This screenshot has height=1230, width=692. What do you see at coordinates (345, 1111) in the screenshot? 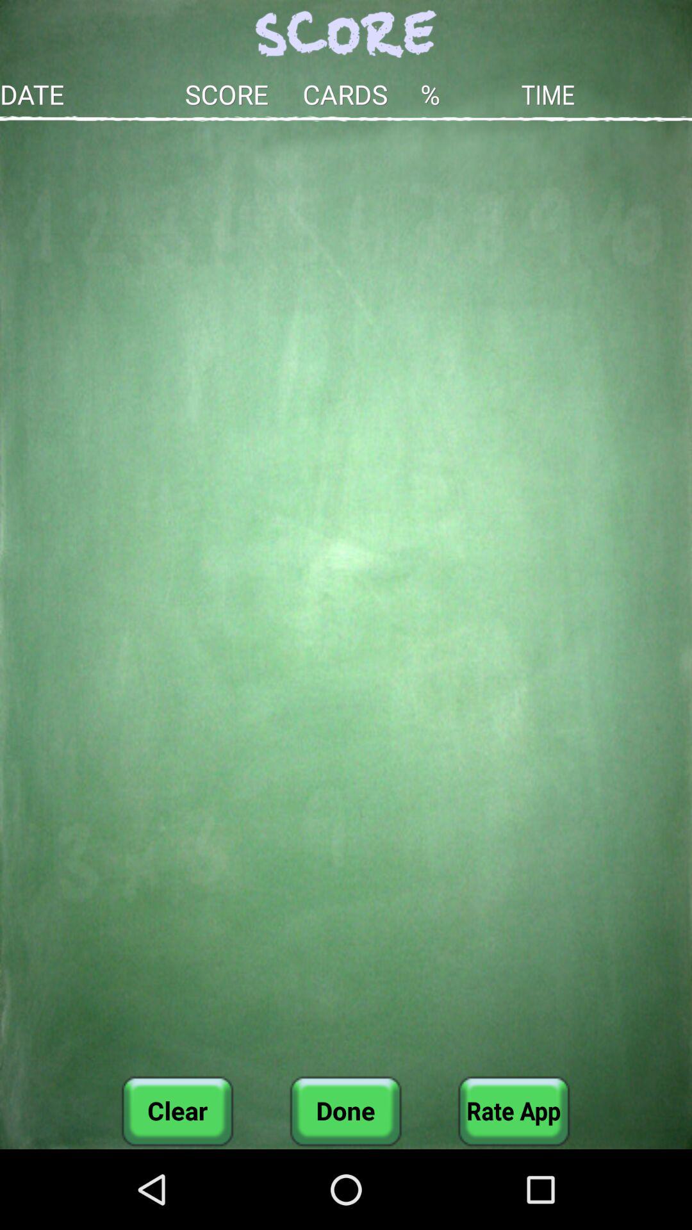
I see `turn off button to the right of the clear item` at bounding box center [345, 1111].